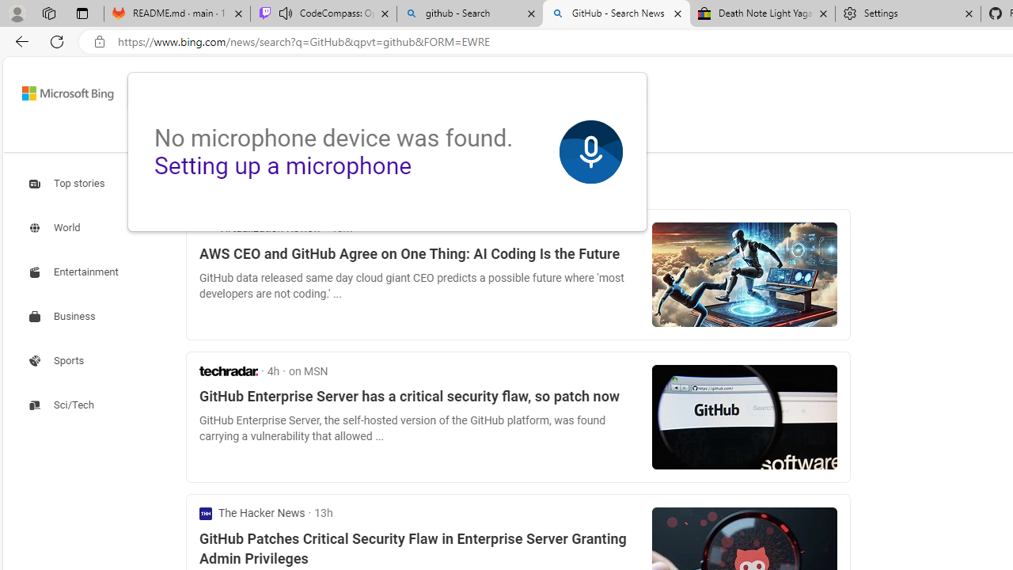  I want to click on Search news about Entertainment, so click(76, 272).